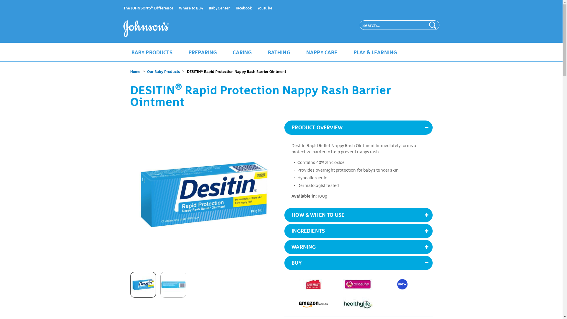 This screenshot has height=319, width=567. What do you see at coordinates (432, 25) in the screenshot?
I see `Search` at bounding box center [432, 25].